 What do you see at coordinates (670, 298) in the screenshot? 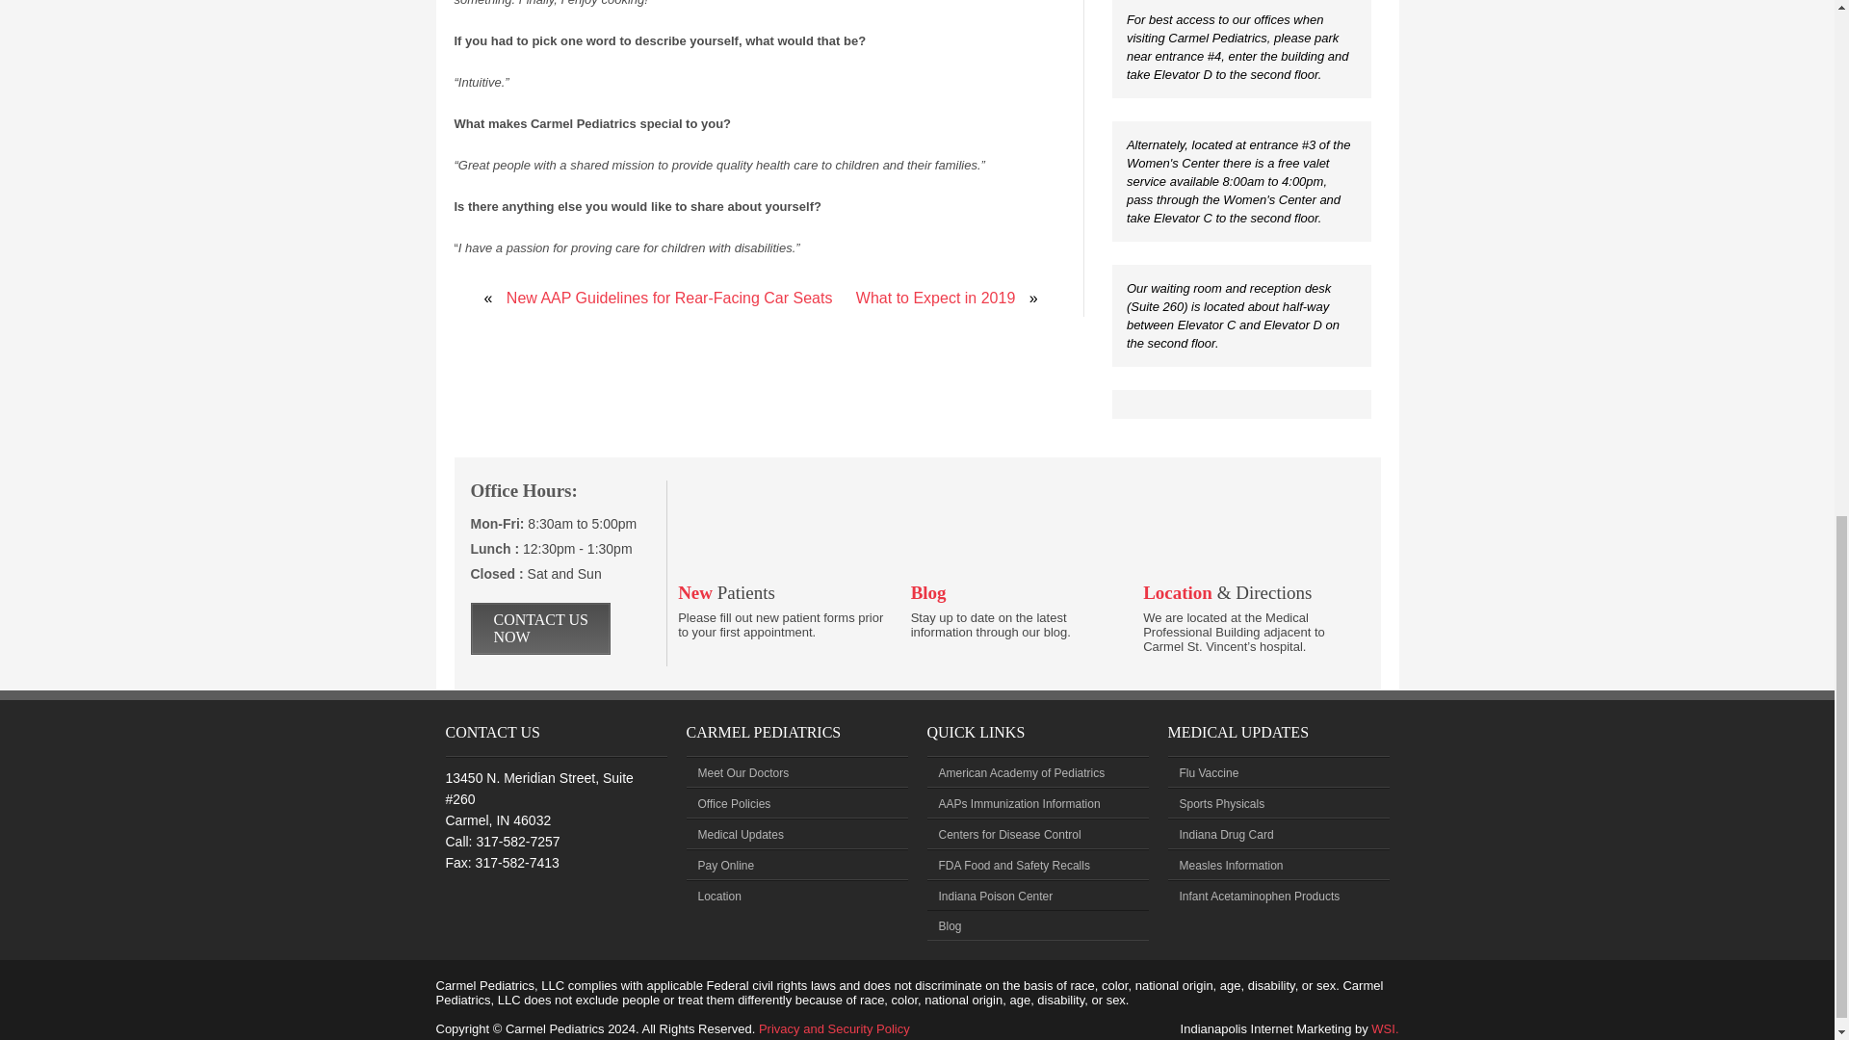
I see `New AAP Guidelines for Rear-Facing Car Seats` at bounding box center [670, 298].